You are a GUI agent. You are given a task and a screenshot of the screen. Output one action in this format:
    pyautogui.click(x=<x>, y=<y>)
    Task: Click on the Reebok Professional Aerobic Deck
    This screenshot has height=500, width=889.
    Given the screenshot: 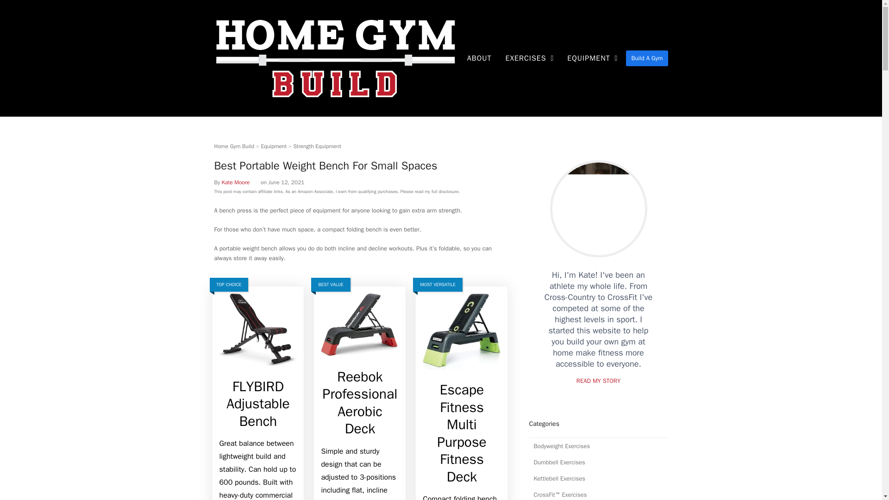 What is the action you would take?
    pyautogui.click(x=359, y=329)
    